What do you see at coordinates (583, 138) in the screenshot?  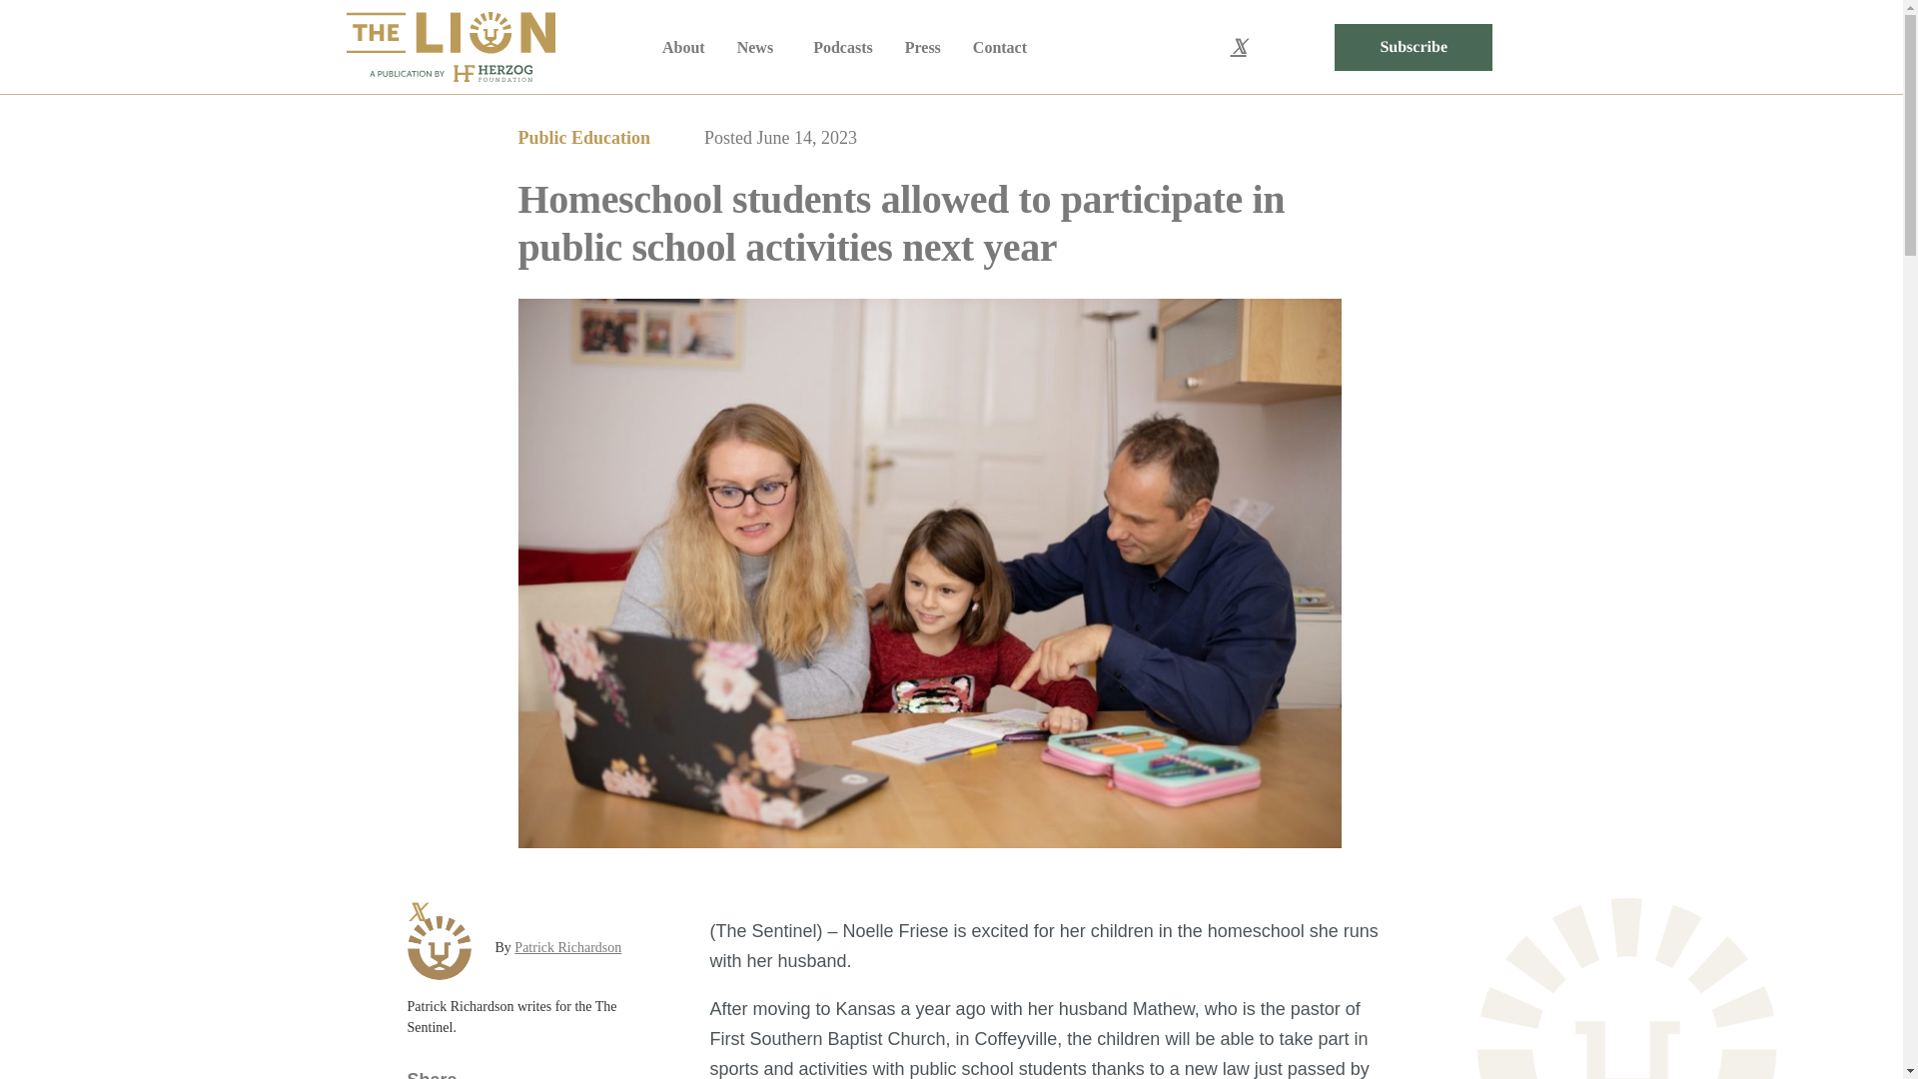 I see `Public Education` at bounding box center [583, 138].